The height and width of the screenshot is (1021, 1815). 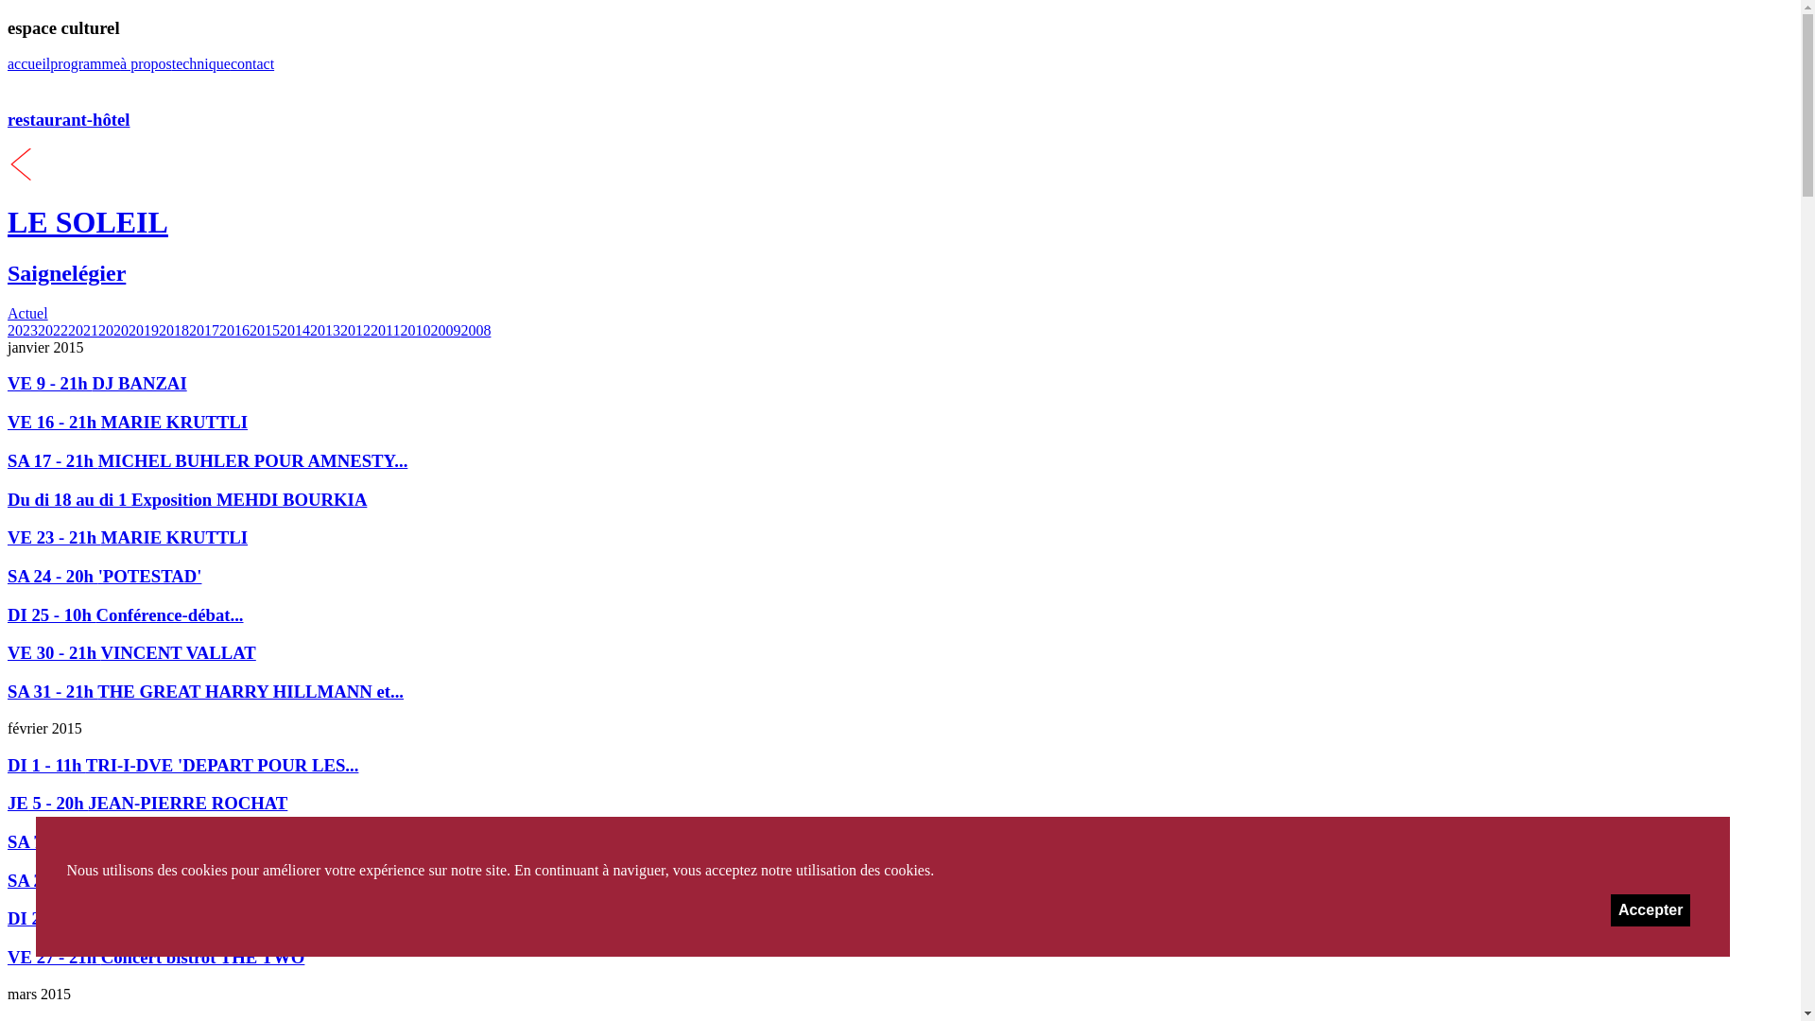 What do you see at coordinates (28, 64) in the screenshot?
I see `accueil` at bounding box center [28, 64].